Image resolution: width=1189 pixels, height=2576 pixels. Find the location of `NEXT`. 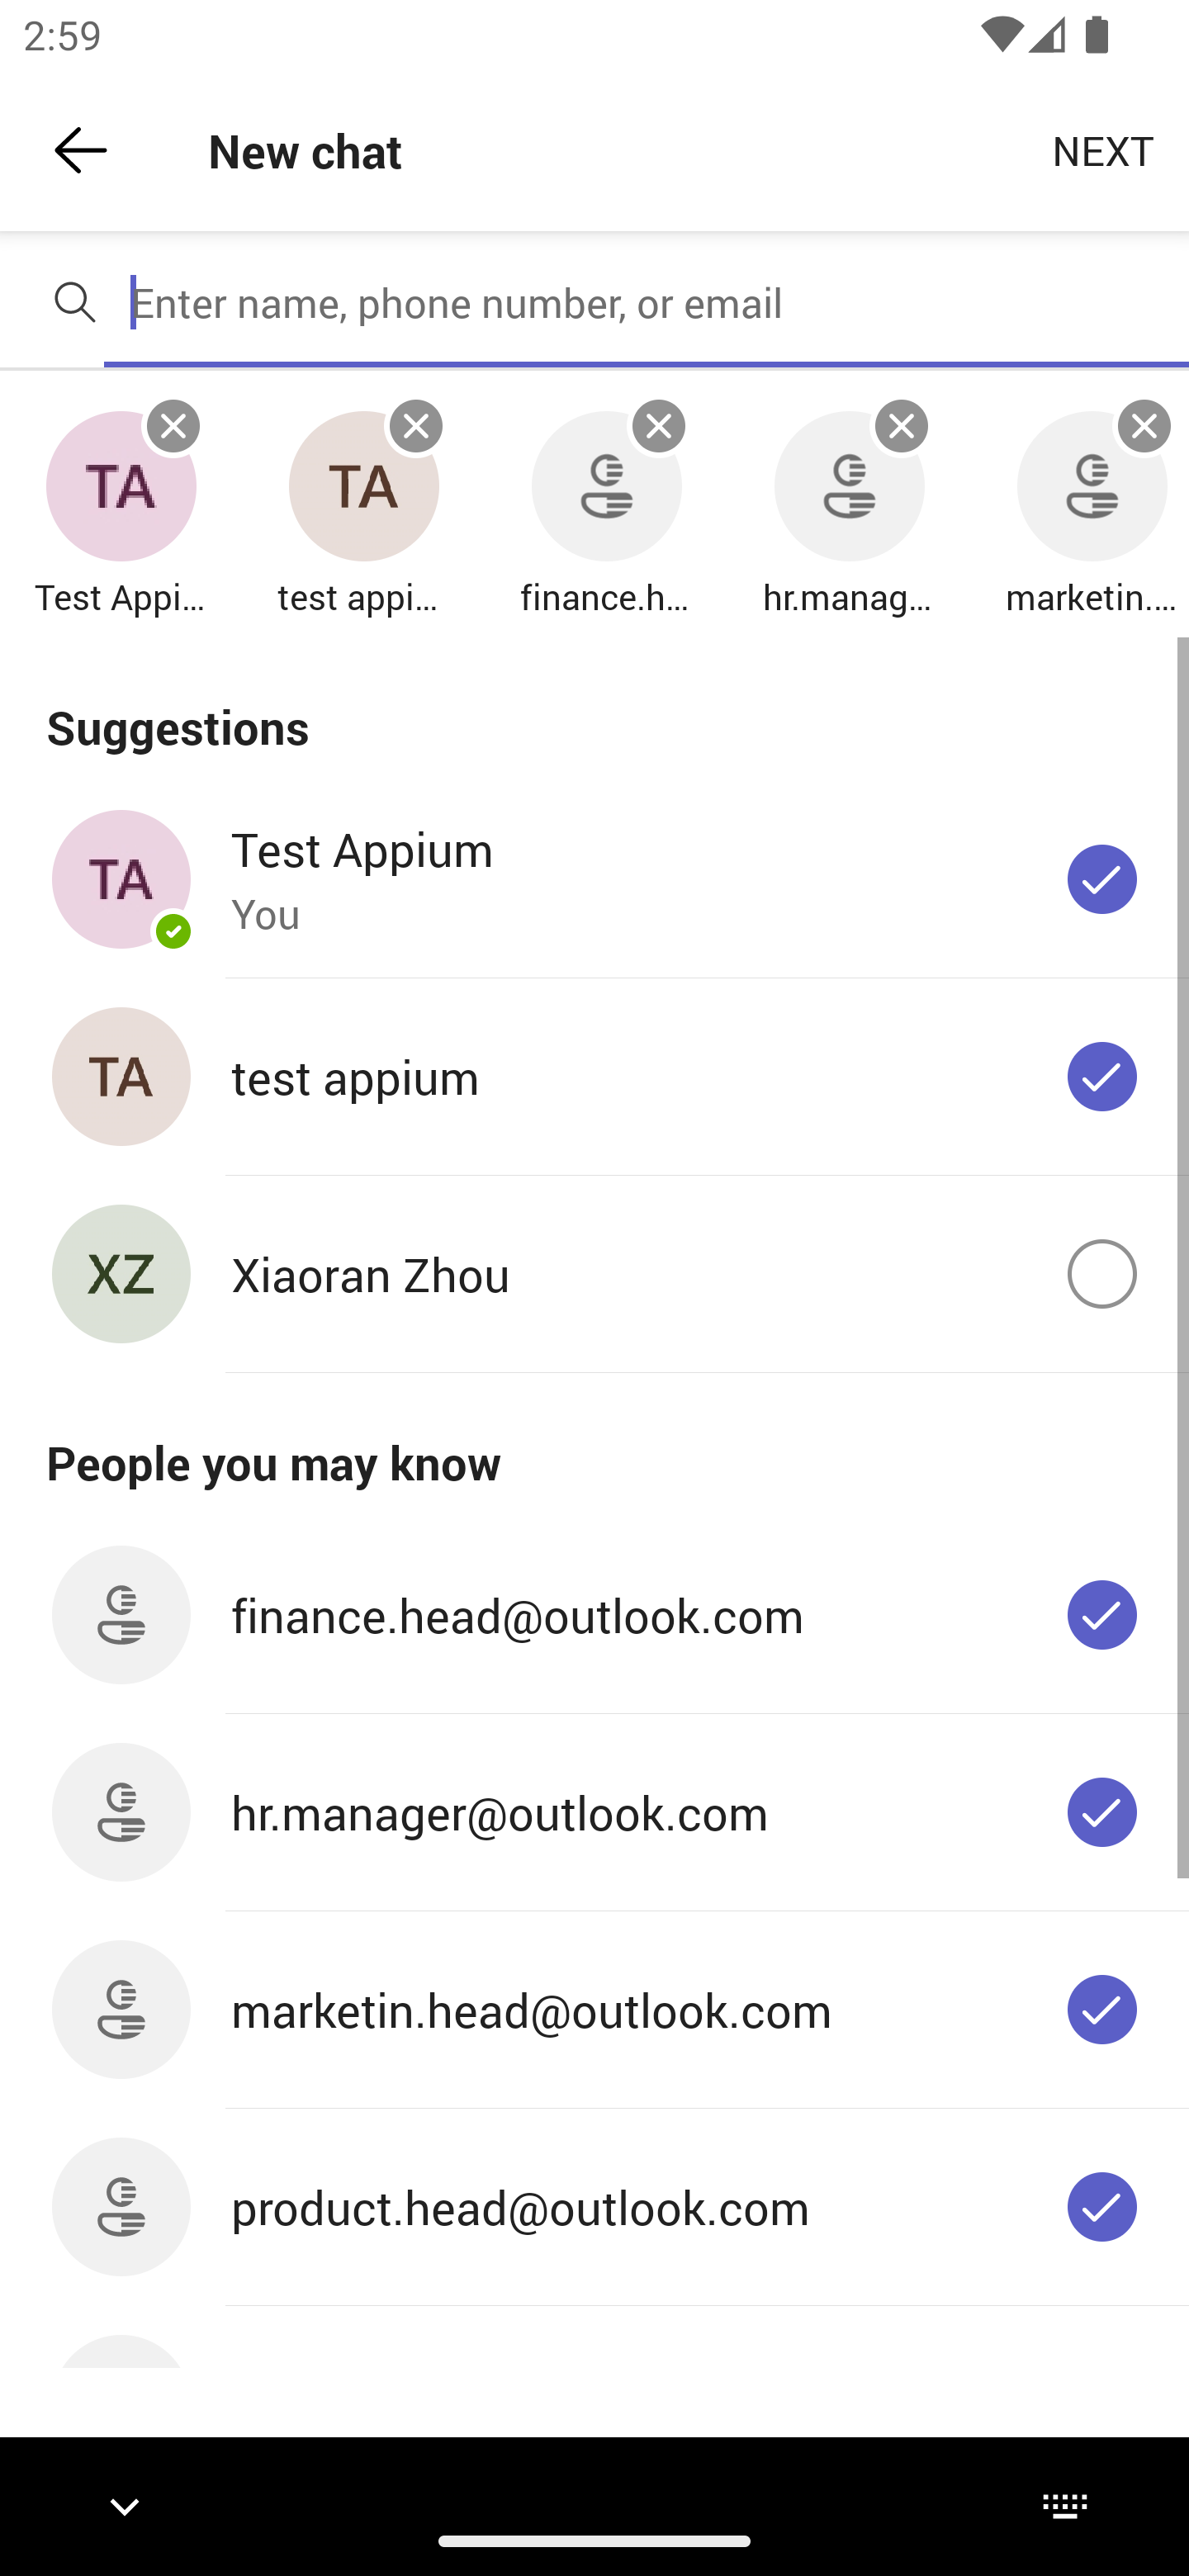

NEXT is located at coordinates (1103, 149).